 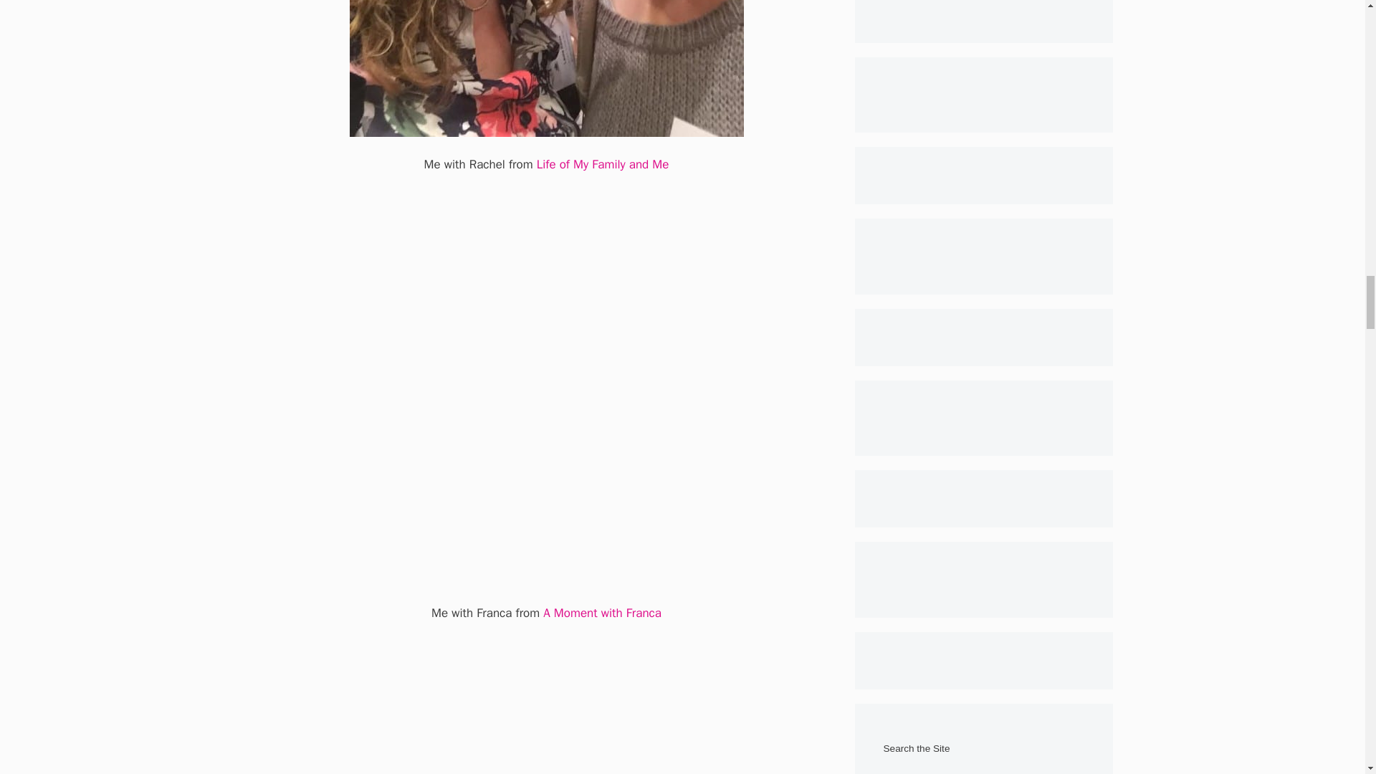 I want to click on Life of My Family and Me, so click(x=602, y=164).